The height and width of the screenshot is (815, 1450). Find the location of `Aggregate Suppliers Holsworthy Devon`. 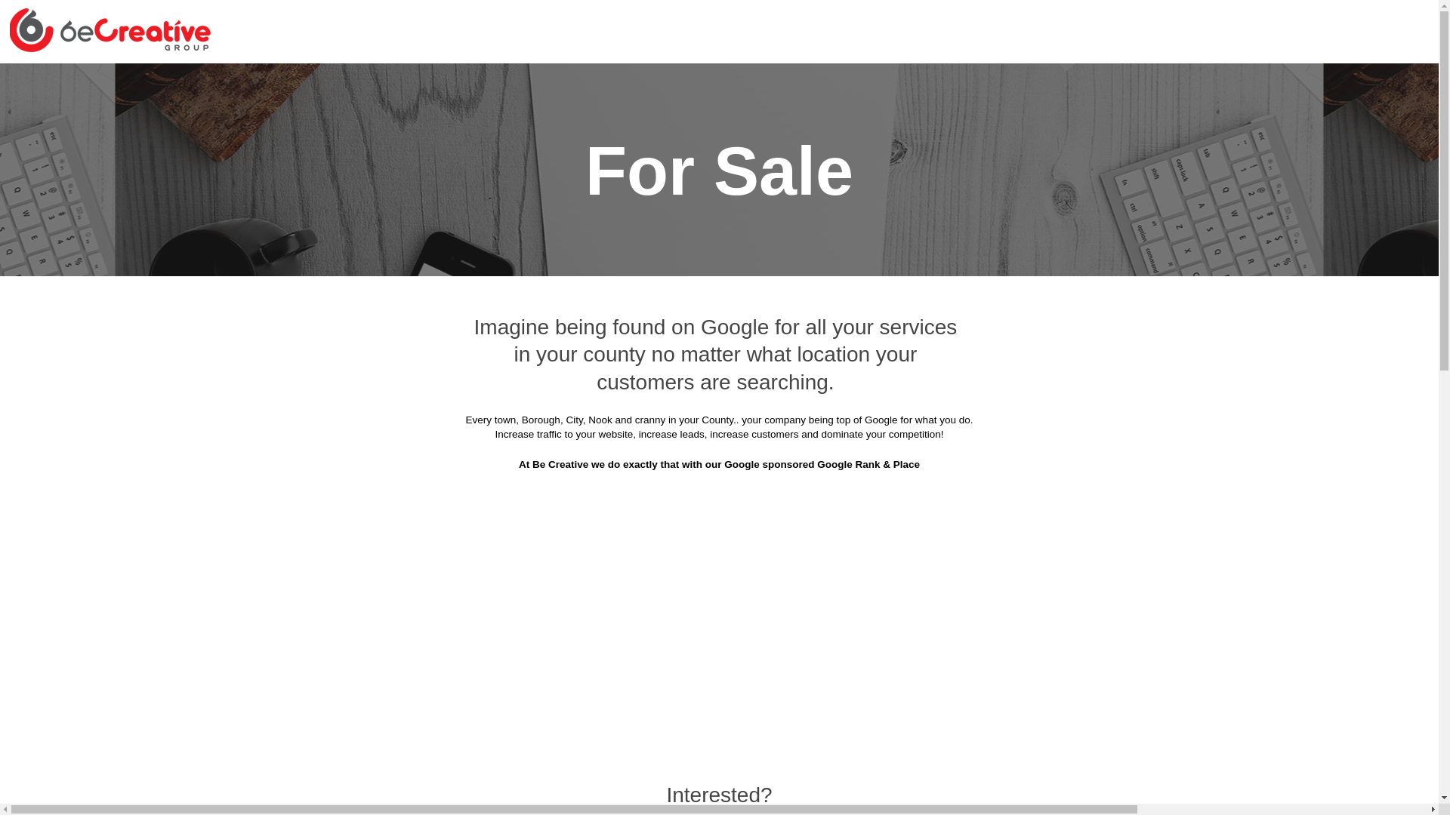

Aggregate Suppliers Holsworthy Devon is located at coordinates (1072, 344).